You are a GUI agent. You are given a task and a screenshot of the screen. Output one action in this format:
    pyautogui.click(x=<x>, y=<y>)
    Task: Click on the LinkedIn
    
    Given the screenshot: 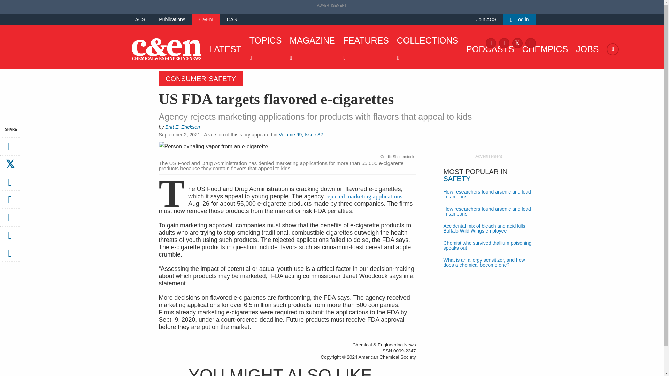 What is the action you would take?
    pyautogui.click(x=530, y=42)
    